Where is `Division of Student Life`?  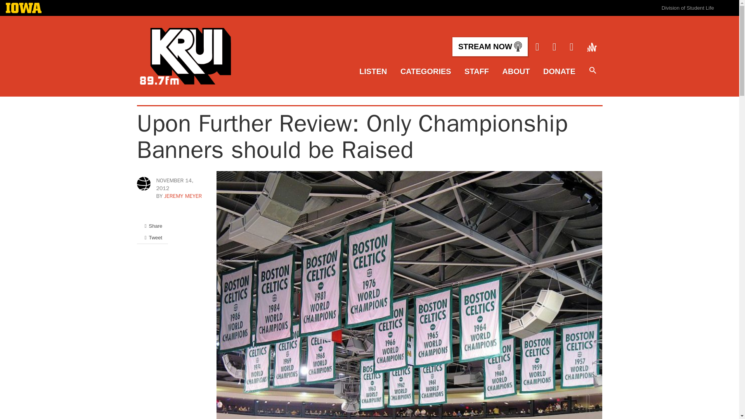 Division of Student Life is located at coordinates (688, 8).